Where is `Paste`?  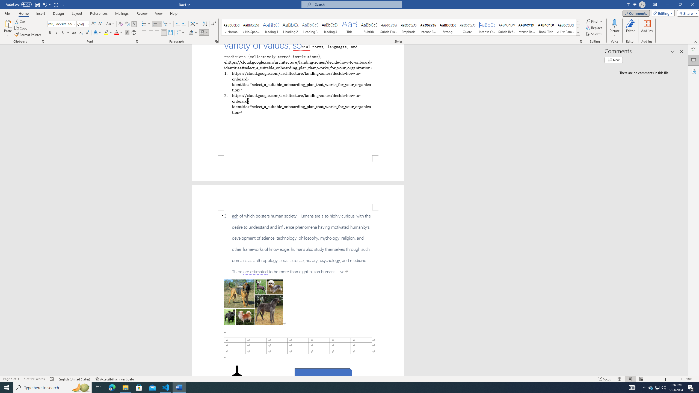
Paste is located at coordinates (8, 23).